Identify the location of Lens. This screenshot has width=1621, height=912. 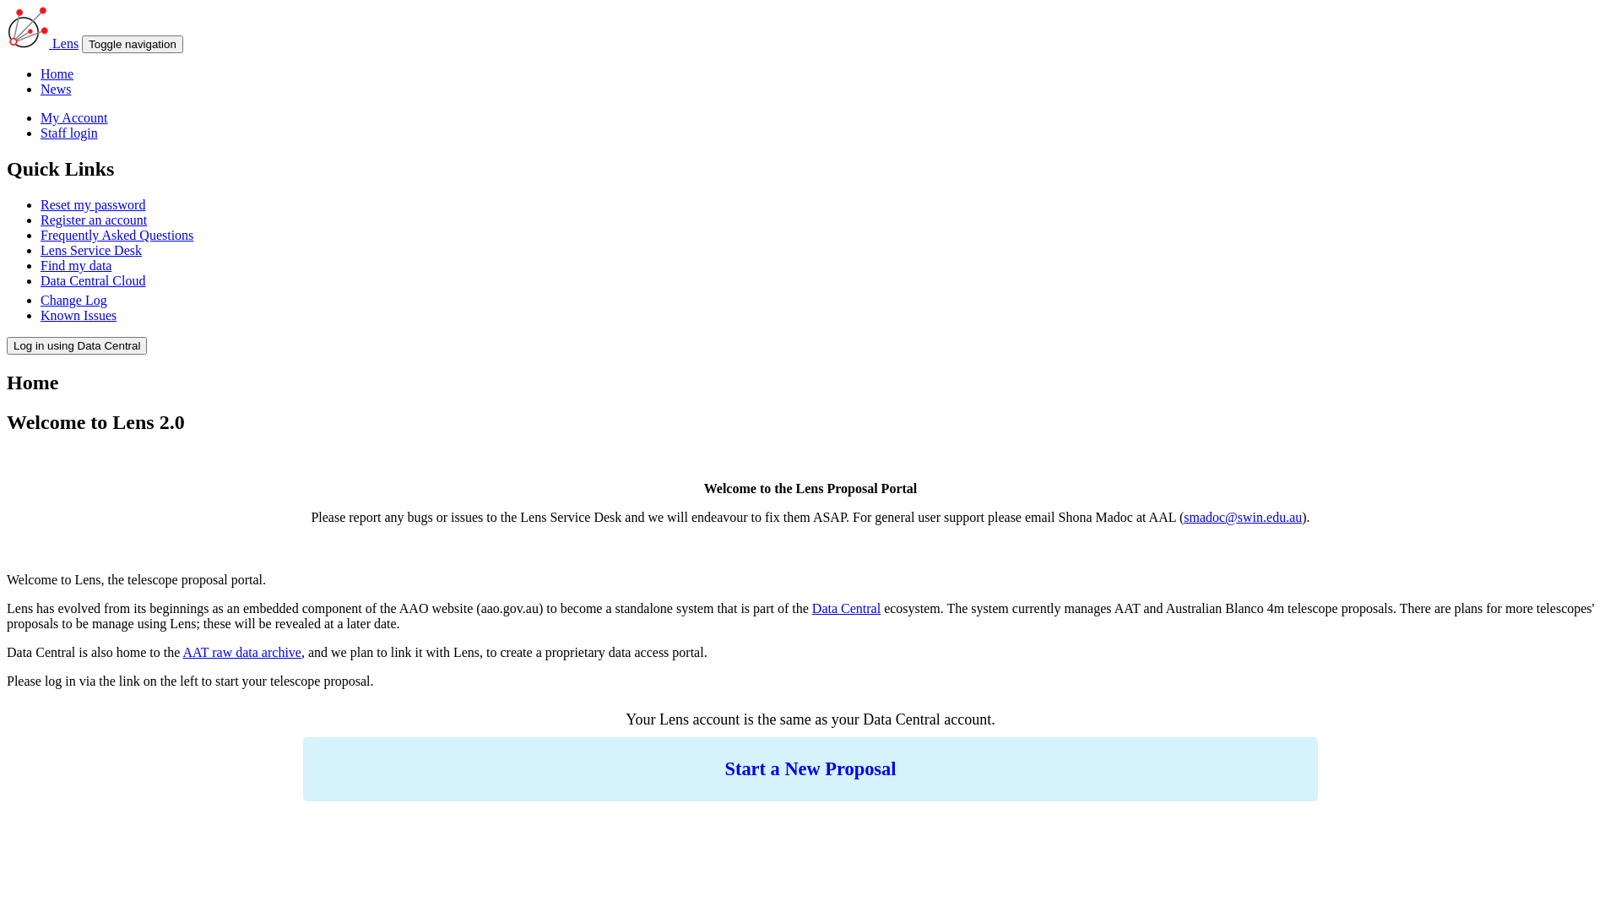
(66, 44).